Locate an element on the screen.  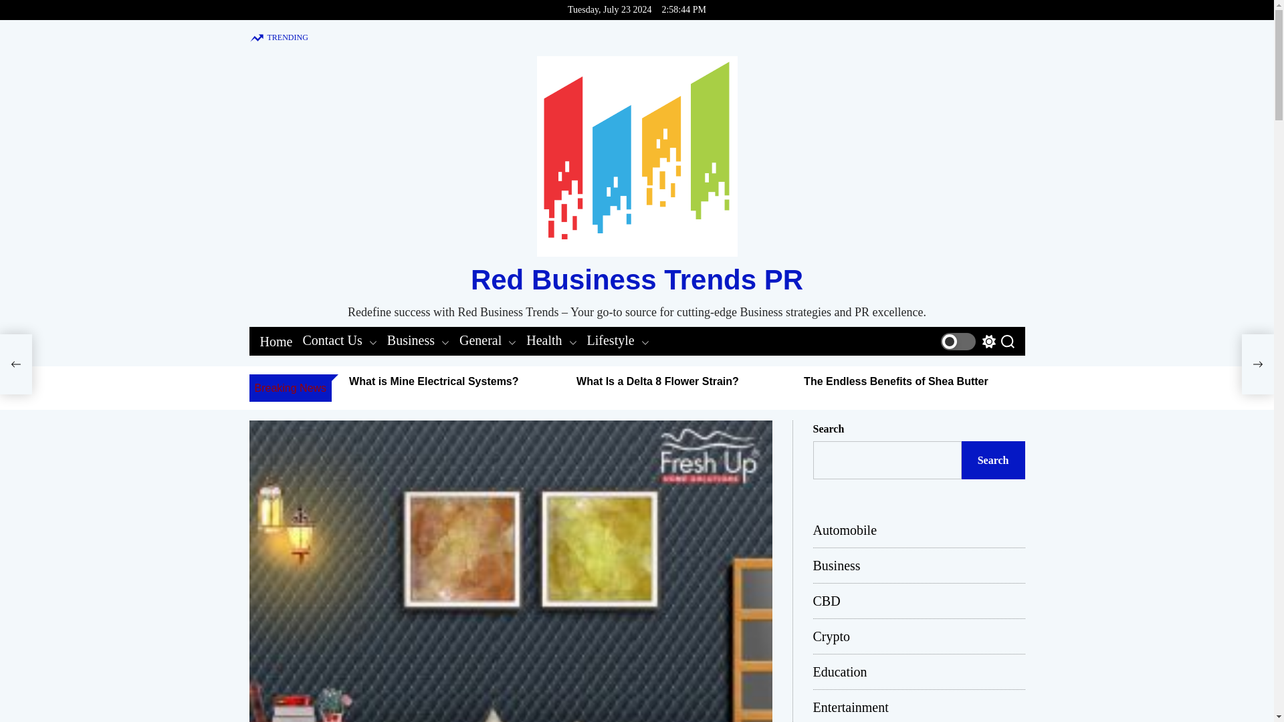
Red Business Trends PR is located at coordinates (637, 279).